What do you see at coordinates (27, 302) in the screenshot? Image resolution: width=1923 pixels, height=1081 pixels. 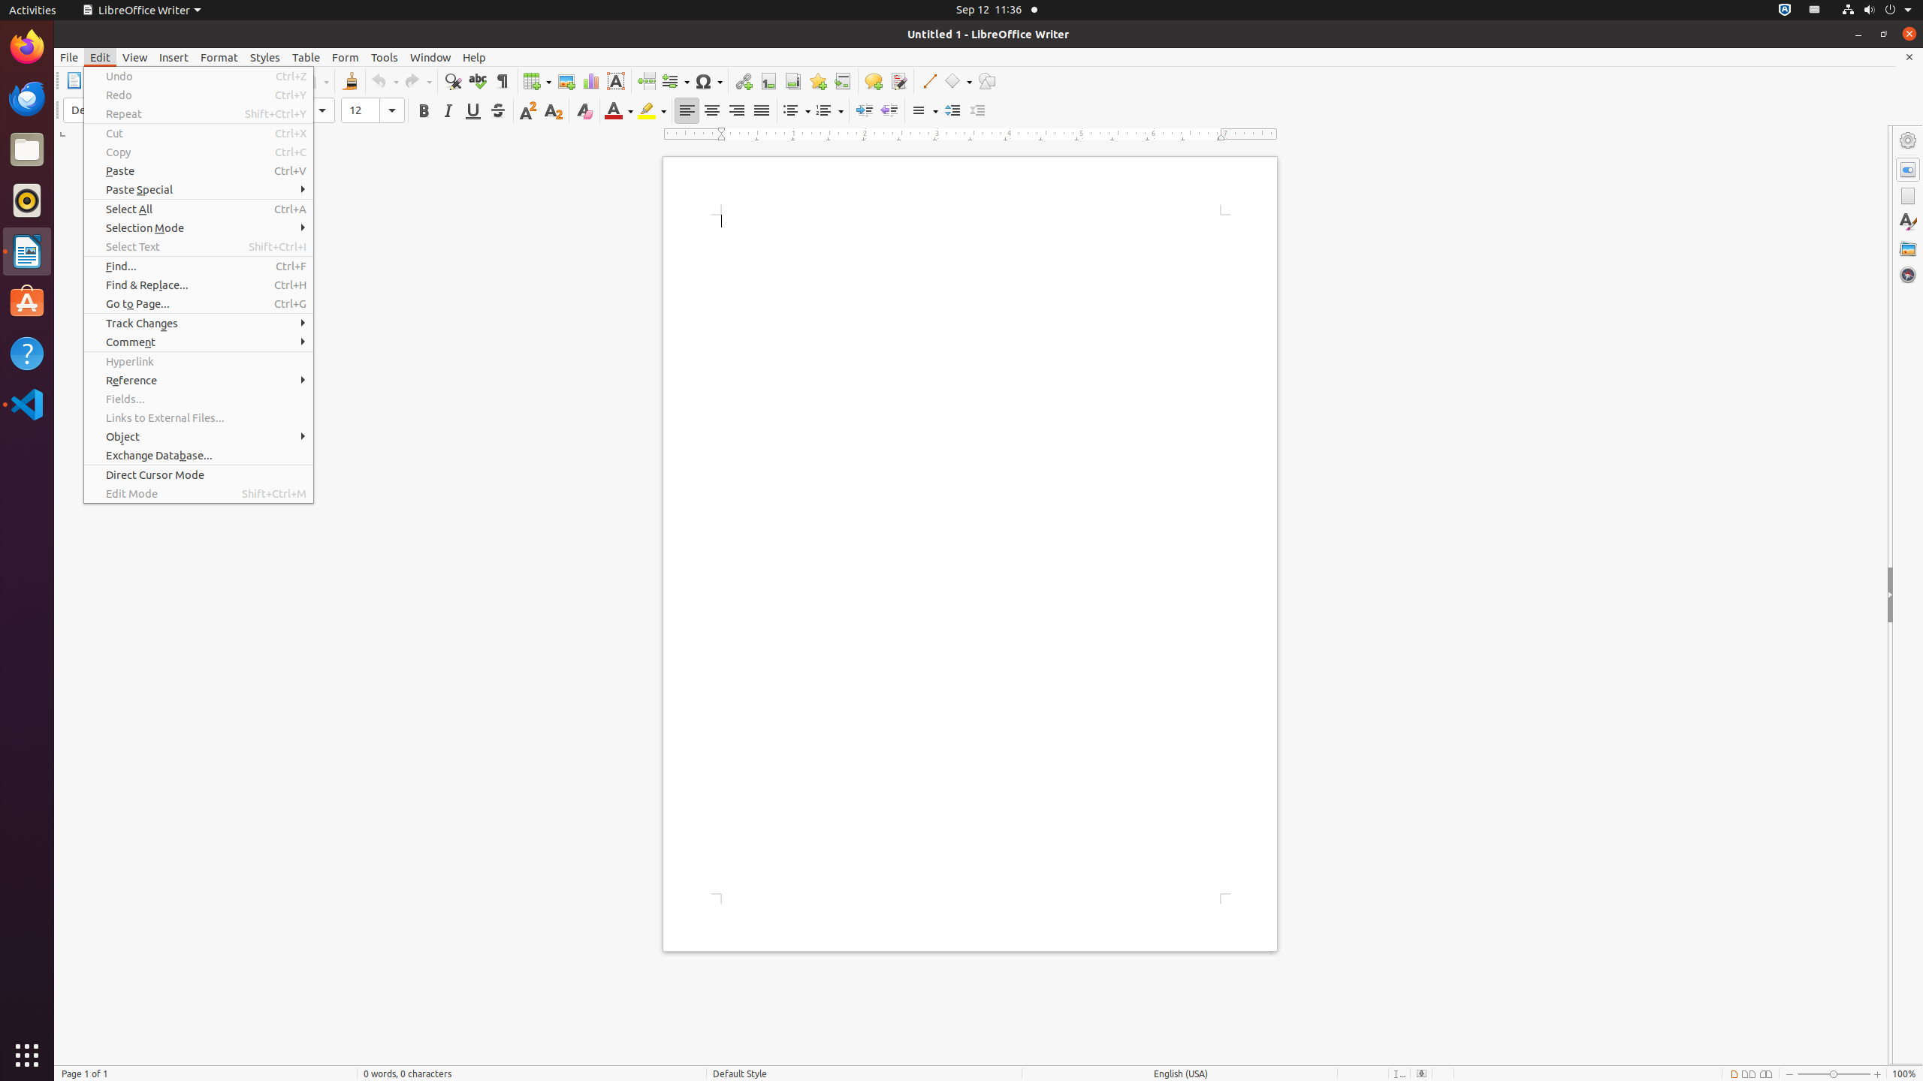 I see `Ubuntu Software` at bounding box center [27, 302].